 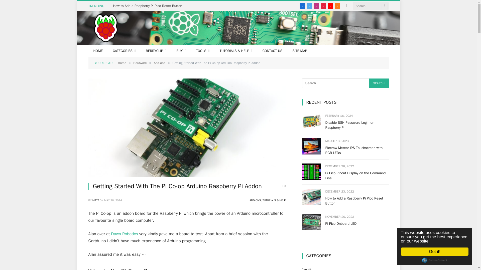 What do you see at coordinates (302, 6) in the screenshot?
I see `Facebook` at bounding box center [302, 6].